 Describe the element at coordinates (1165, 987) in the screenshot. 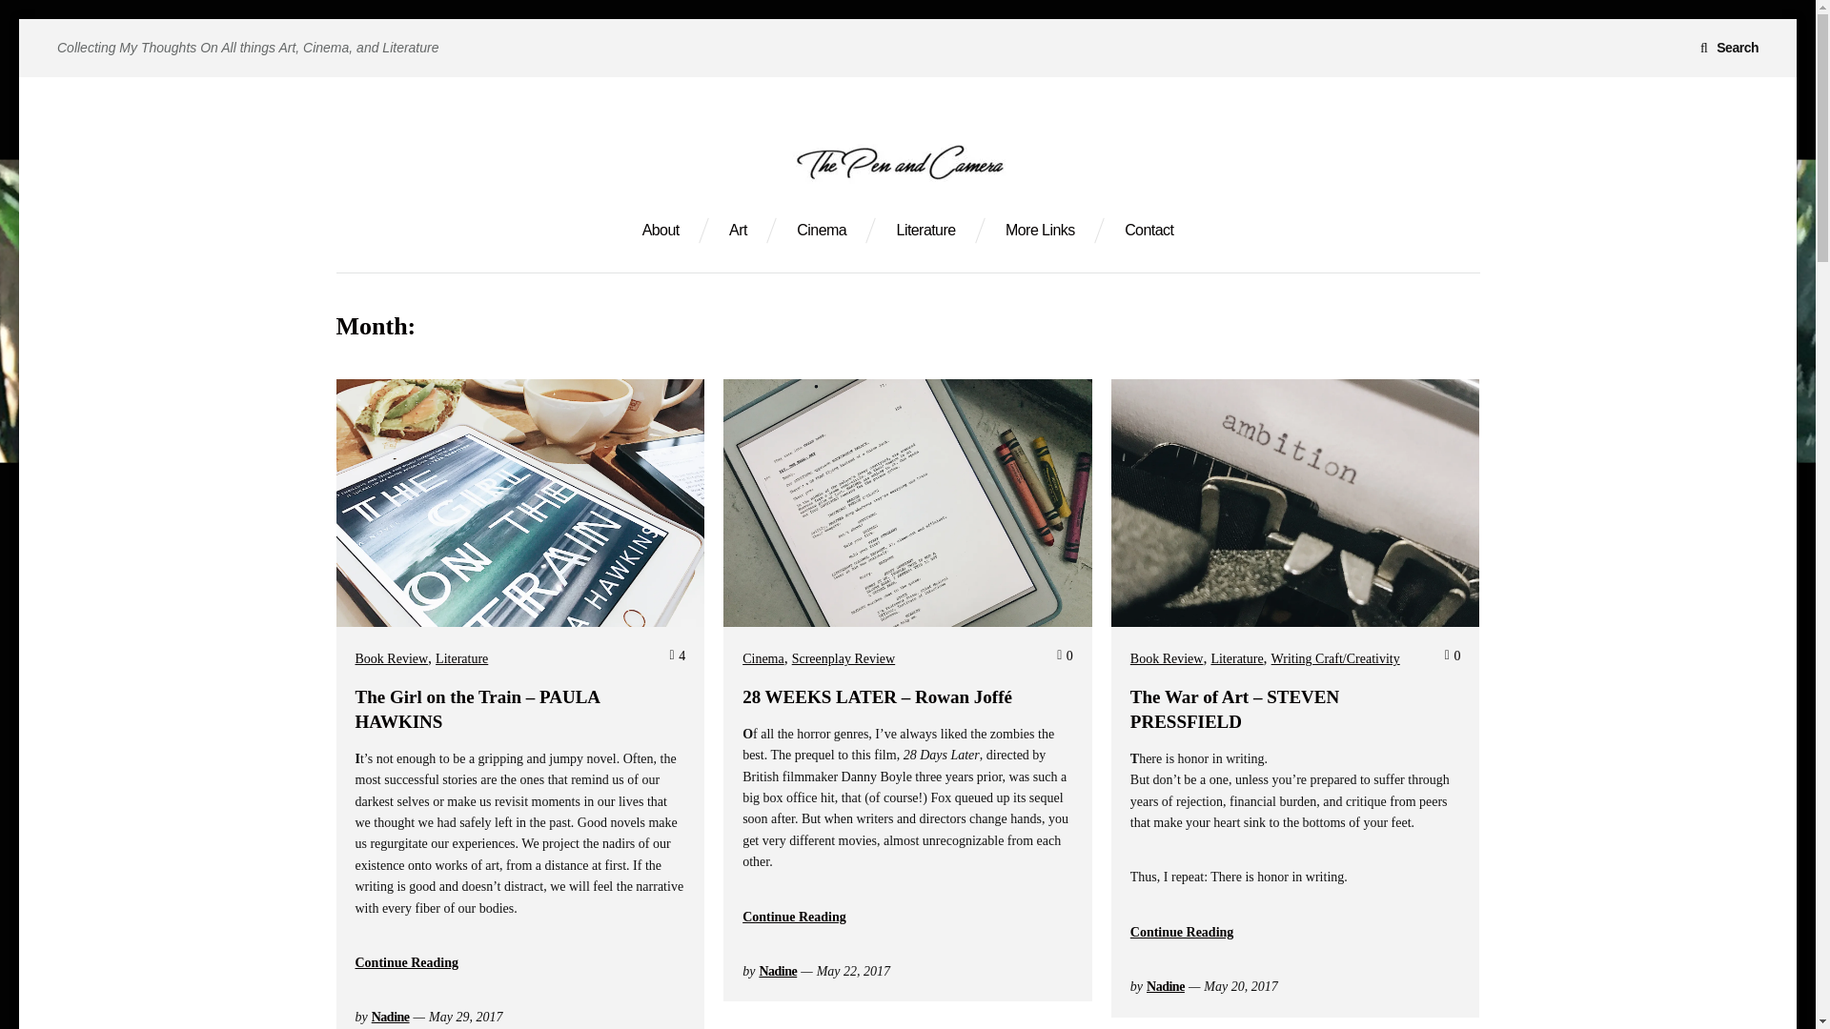

I see `Nadine` at that location.